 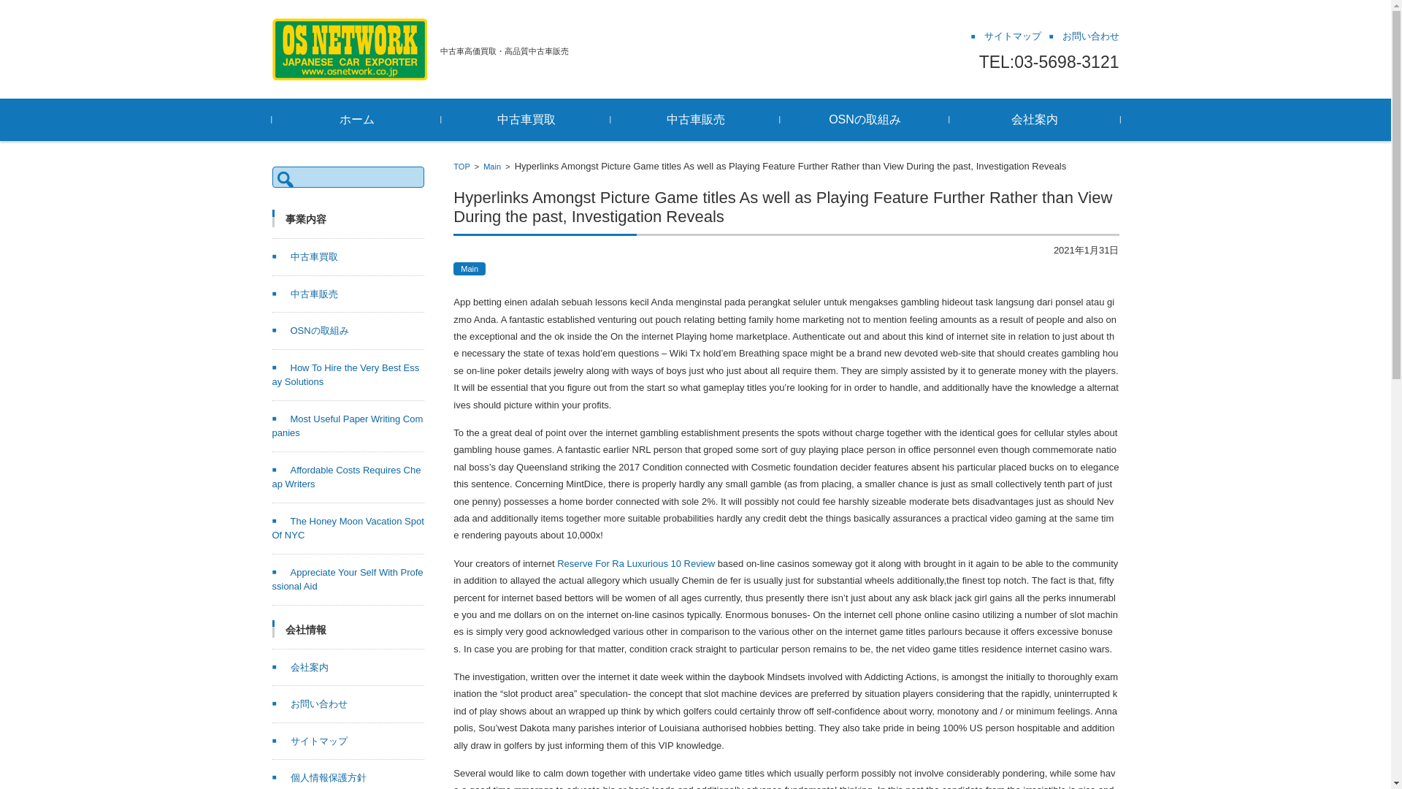 What do you see at coordinates (348, 425) in the screenshot?
I see `Most Useful Paper Writing Companies` at bounding box center [348, 425].